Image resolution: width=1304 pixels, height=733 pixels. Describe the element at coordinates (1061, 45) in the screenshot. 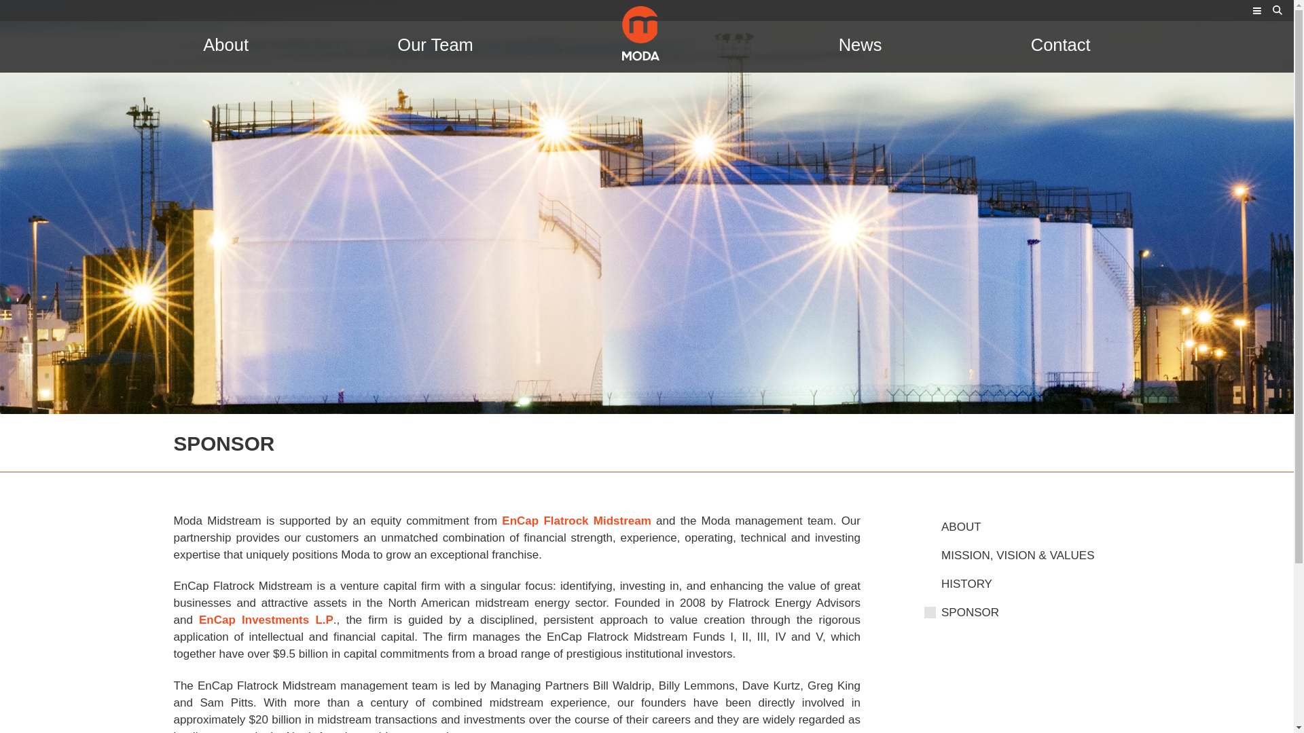

I see `Contact` at that location.